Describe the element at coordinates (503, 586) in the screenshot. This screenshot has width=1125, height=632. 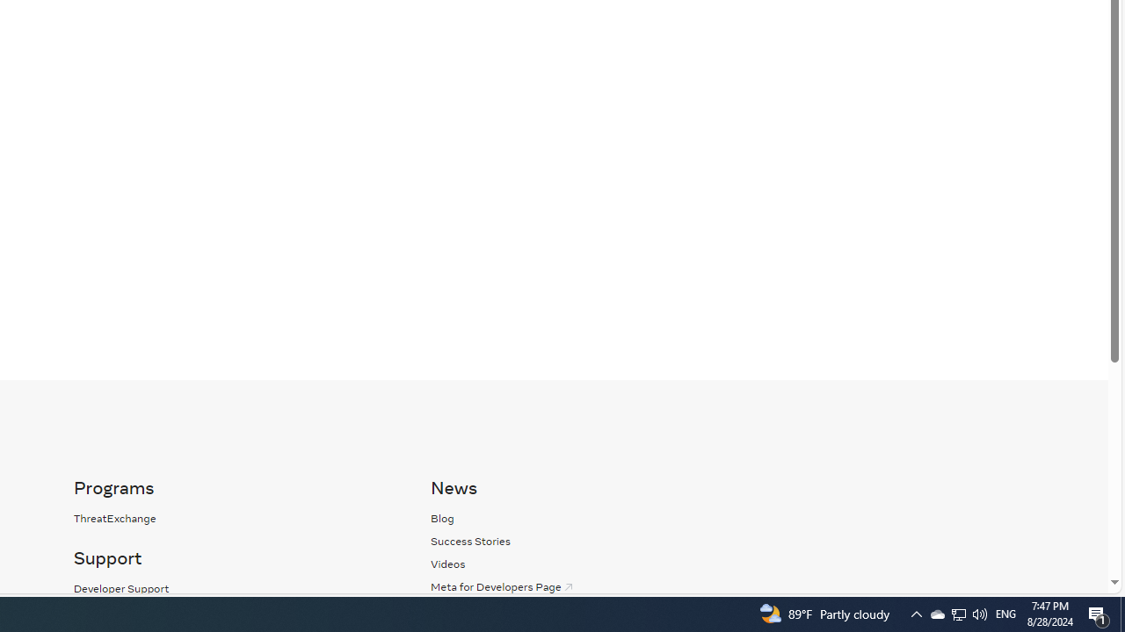
I see `Meta for Developers Page` at that location.